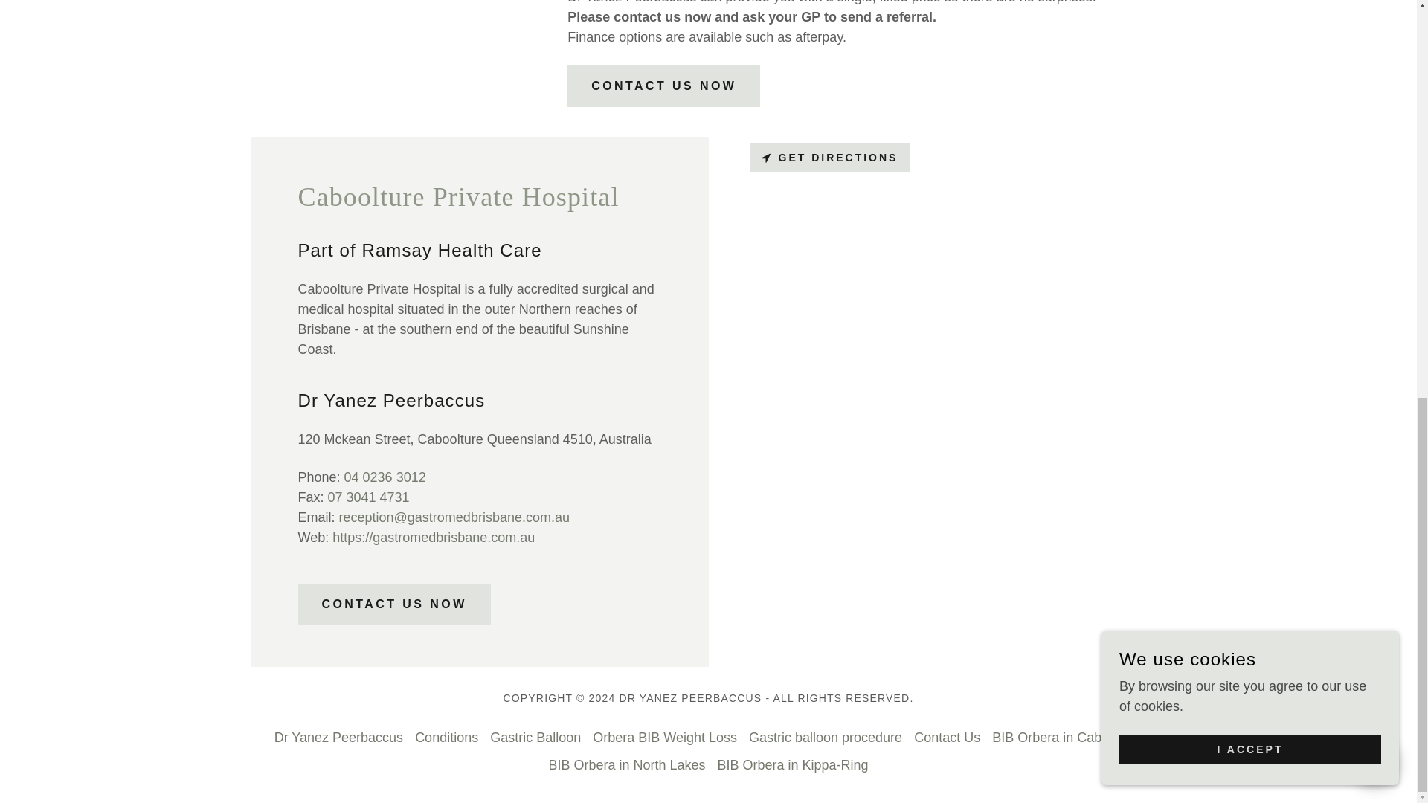 Image resolution: width=1428 pixels, height=803 pixels. Describe the element at coordinates (369, 497) in the screenshot. I see `07 3041 4731` at that location.